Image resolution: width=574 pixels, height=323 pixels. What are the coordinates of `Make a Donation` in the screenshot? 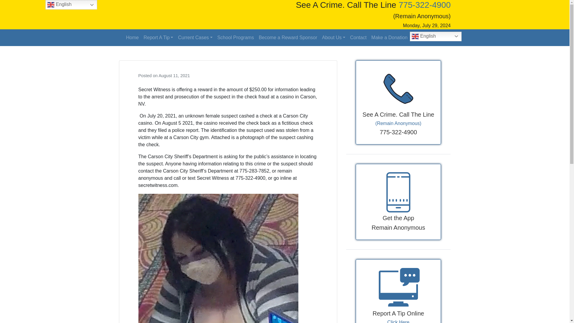 It's located at (389, 37).